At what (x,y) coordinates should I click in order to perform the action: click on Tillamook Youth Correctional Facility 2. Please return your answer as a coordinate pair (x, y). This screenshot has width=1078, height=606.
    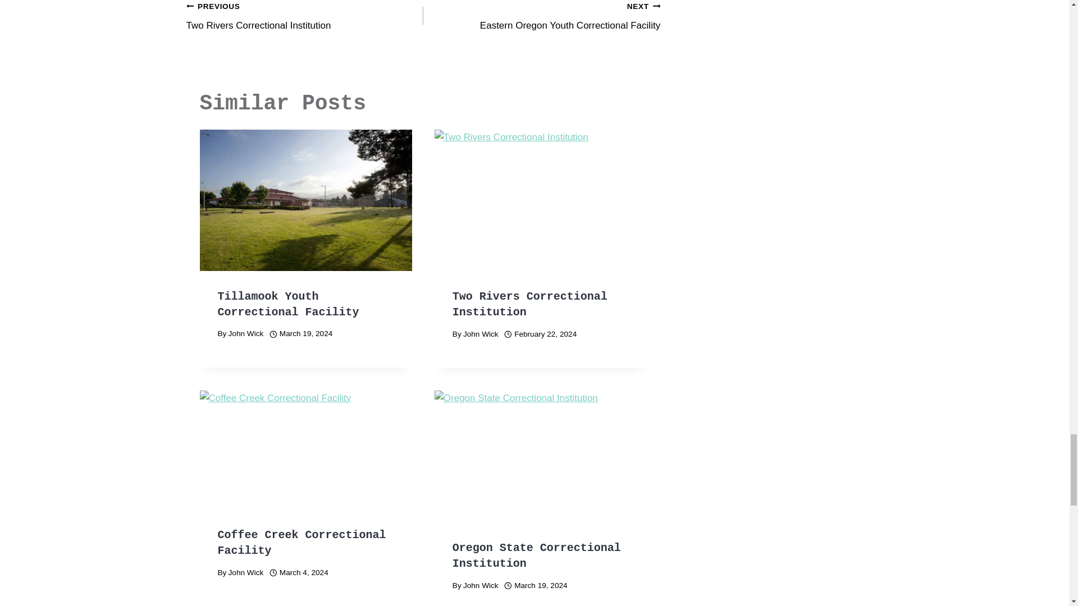
    Looking at the image, I should click on (540, 200).